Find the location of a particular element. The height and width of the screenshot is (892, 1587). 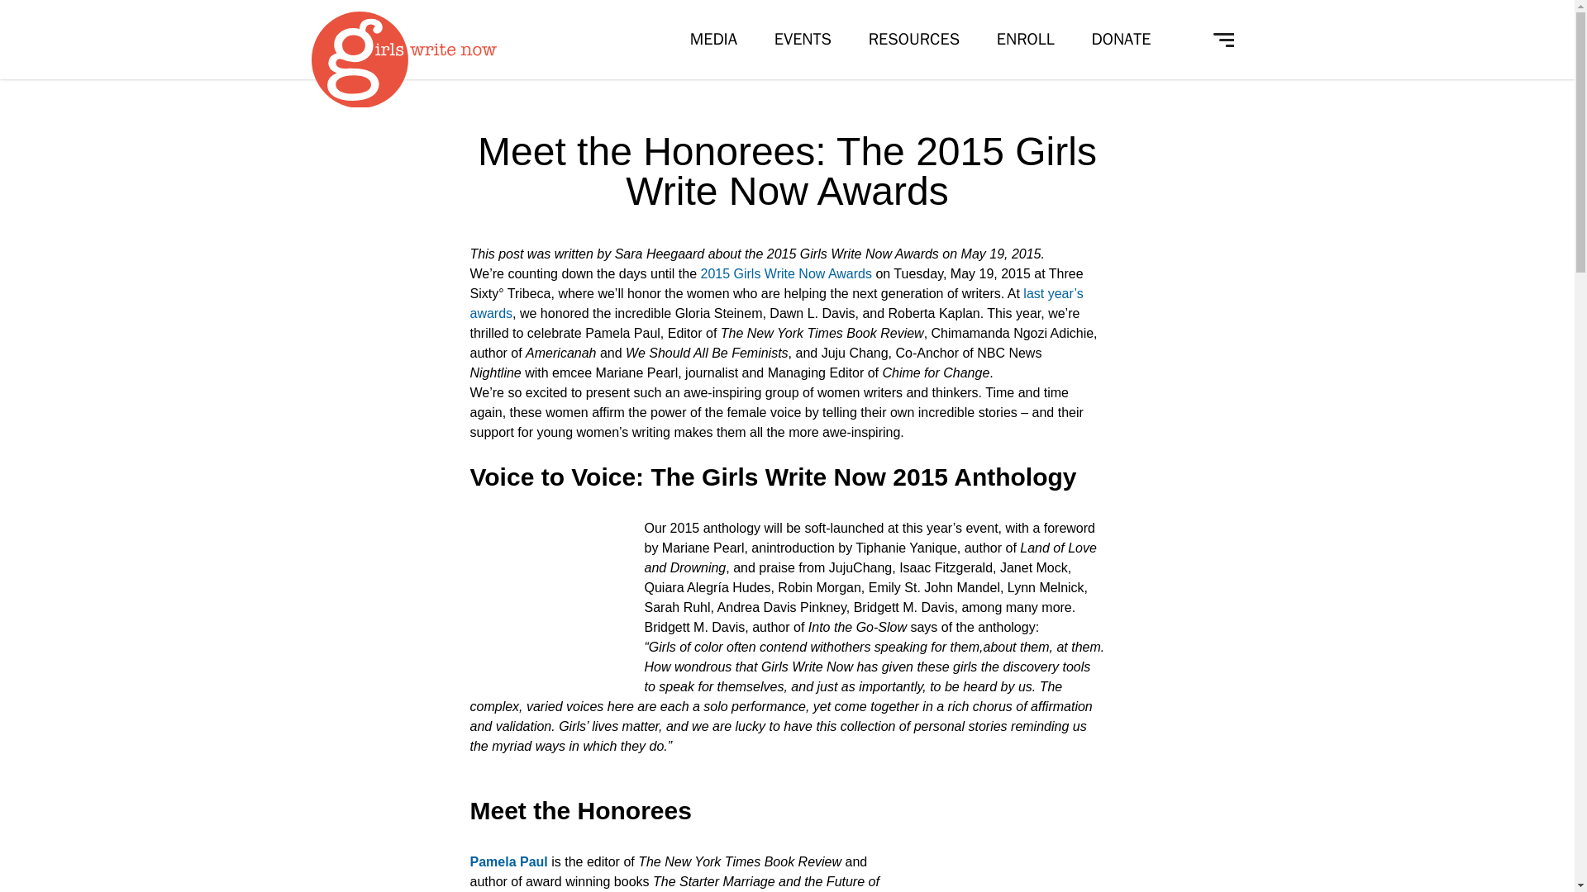

ENROLL is located at coordinates (1025, 39).